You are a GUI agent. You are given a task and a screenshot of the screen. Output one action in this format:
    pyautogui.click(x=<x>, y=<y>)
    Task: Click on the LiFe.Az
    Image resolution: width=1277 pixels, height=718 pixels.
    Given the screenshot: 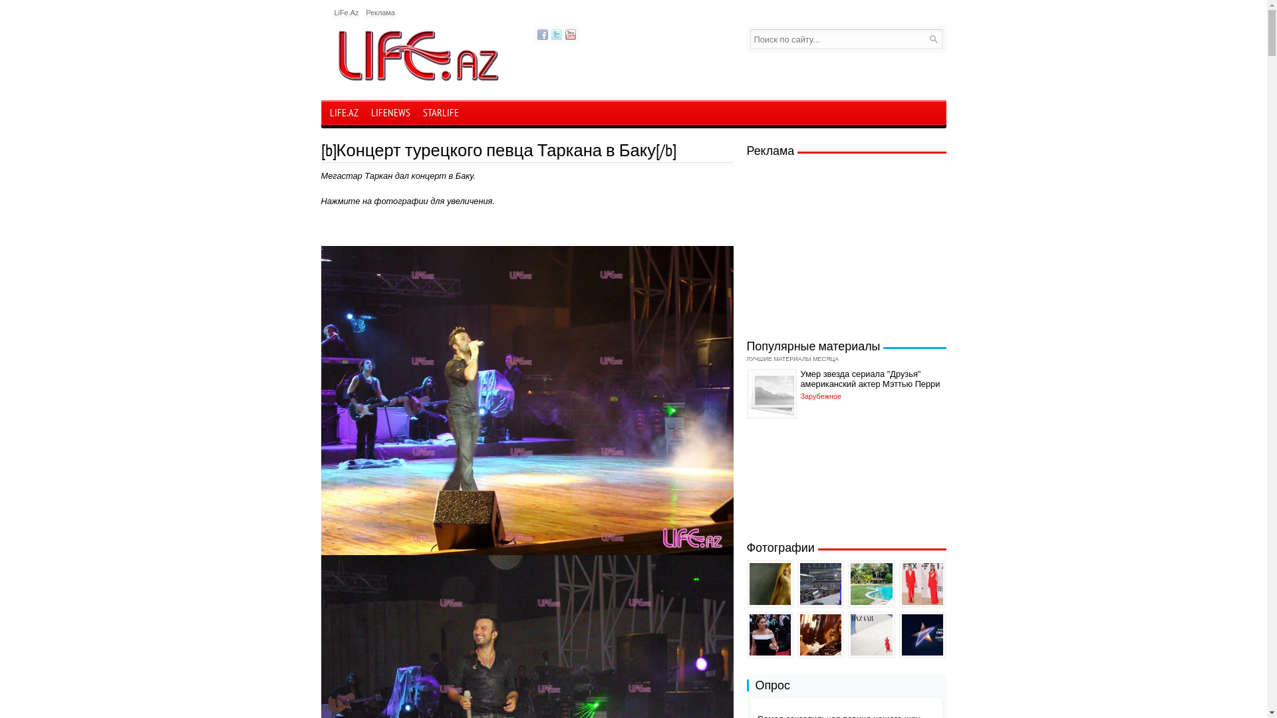 What is the action you would take?
    pyautogui.click(x=346, y=13)
    